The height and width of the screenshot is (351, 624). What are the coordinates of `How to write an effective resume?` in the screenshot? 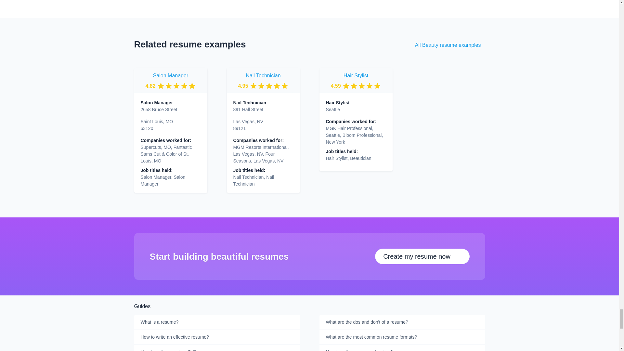 It's located at (216, 337).